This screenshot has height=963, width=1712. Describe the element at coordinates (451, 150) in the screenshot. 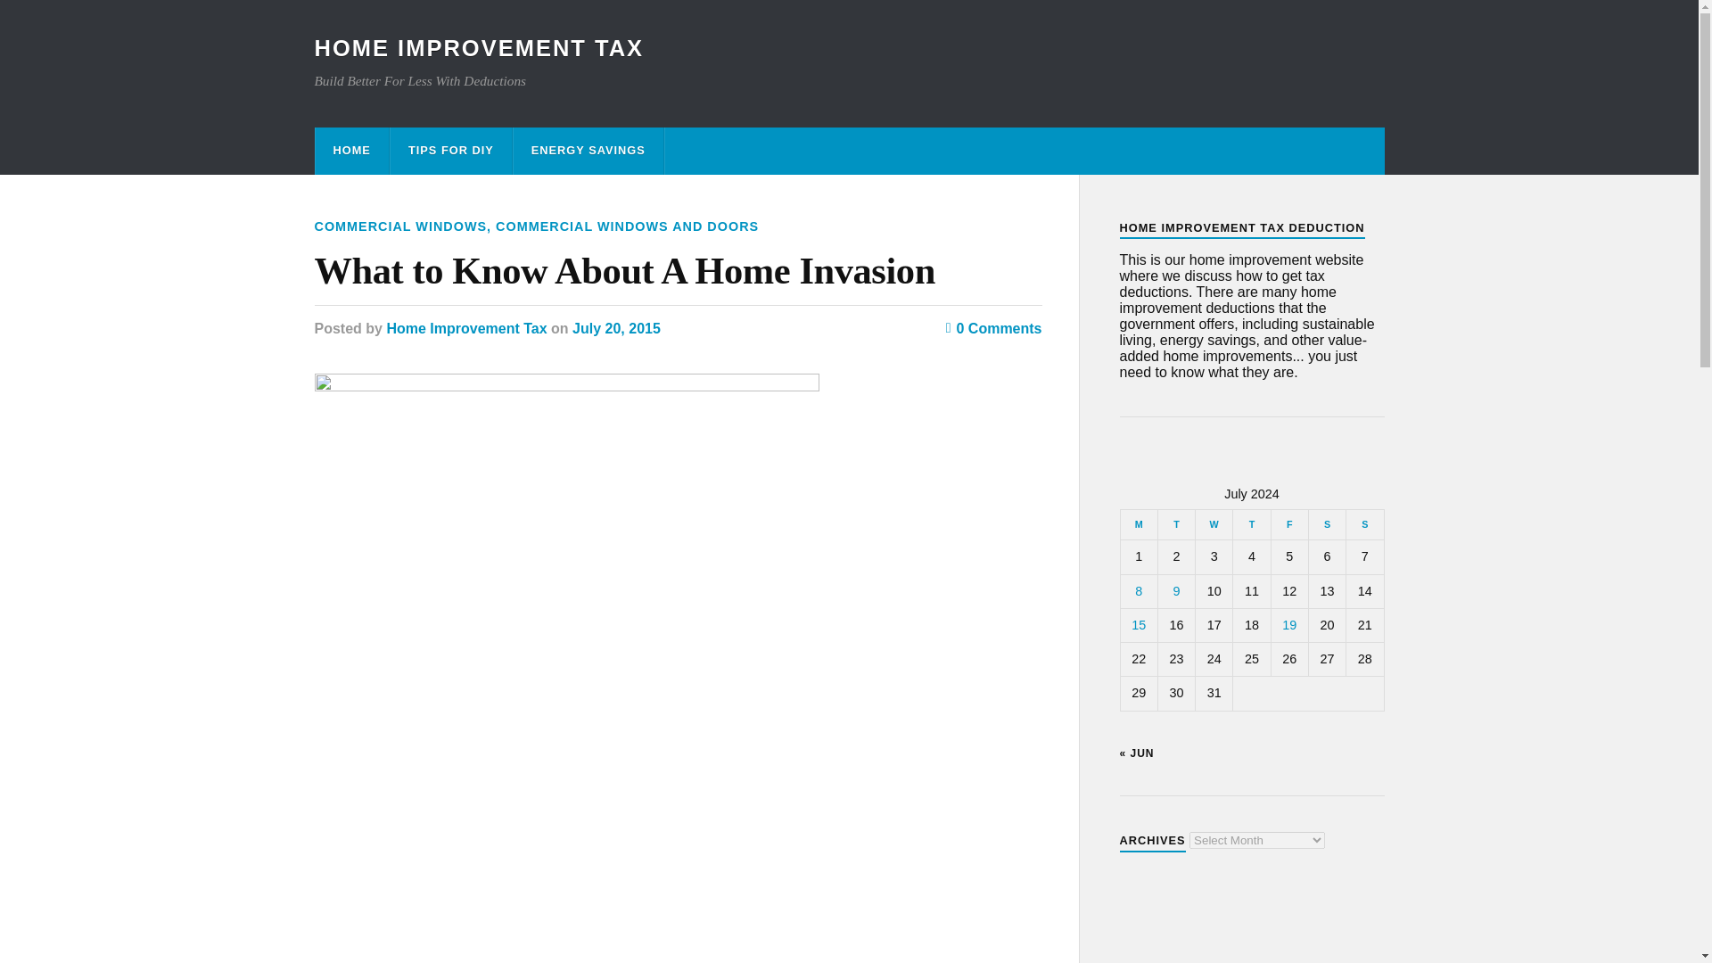

I see `TIPS FOR DIY` at that location.